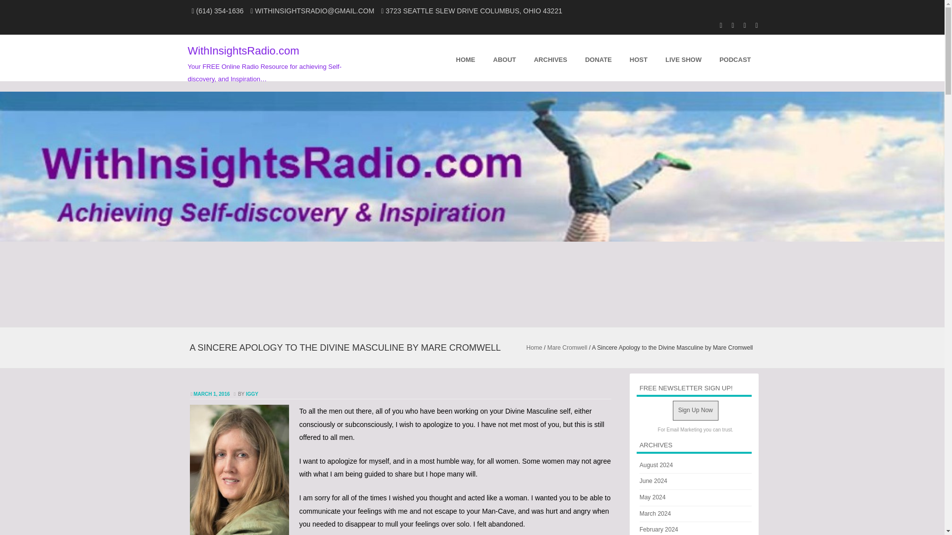 This screenshot has width=952, height=535. What do you see at coordinates (735, 58) in the screenshot?
I see `PODCAST` at bounding box center [735, 58].